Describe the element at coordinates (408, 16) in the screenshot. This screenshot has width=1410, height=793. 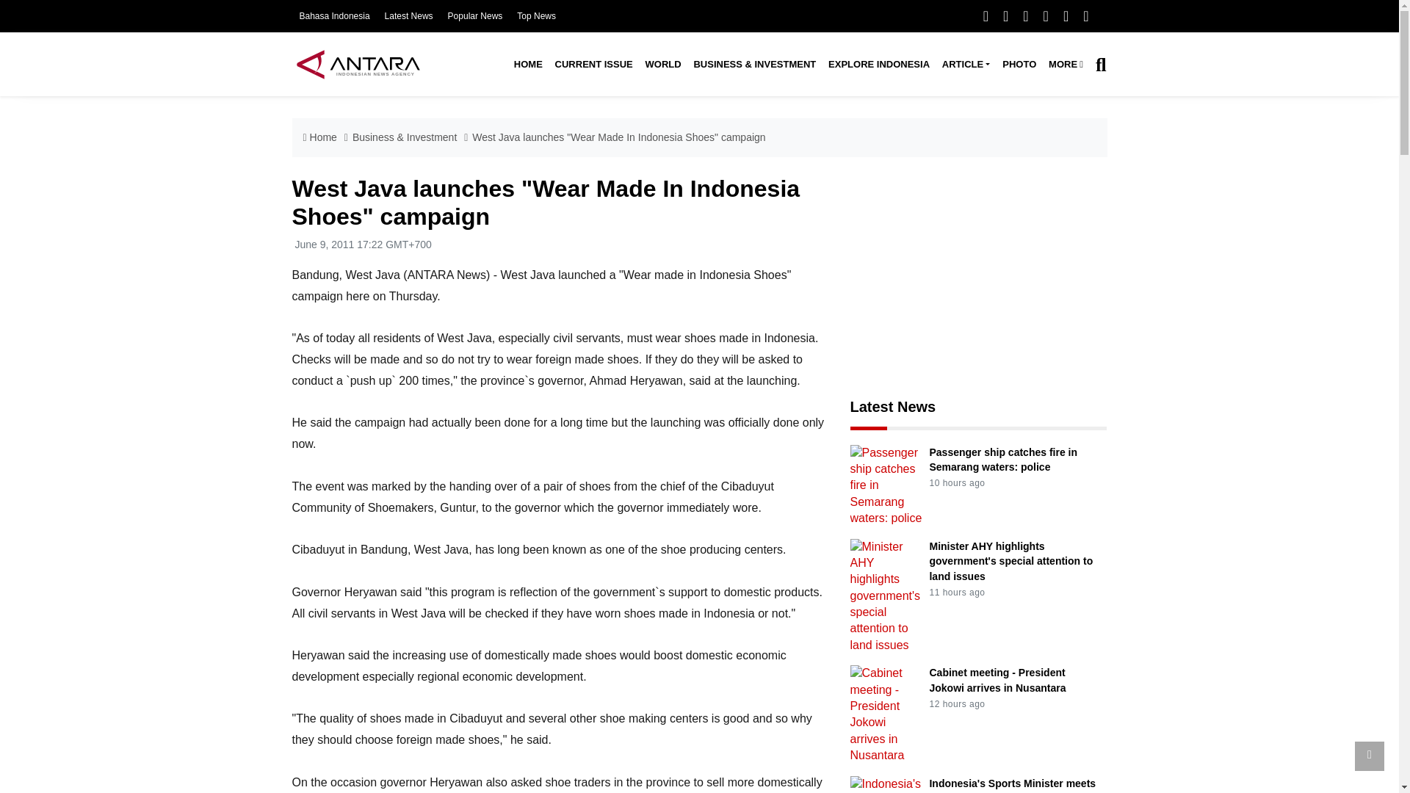
I see `Latest News` at that location.